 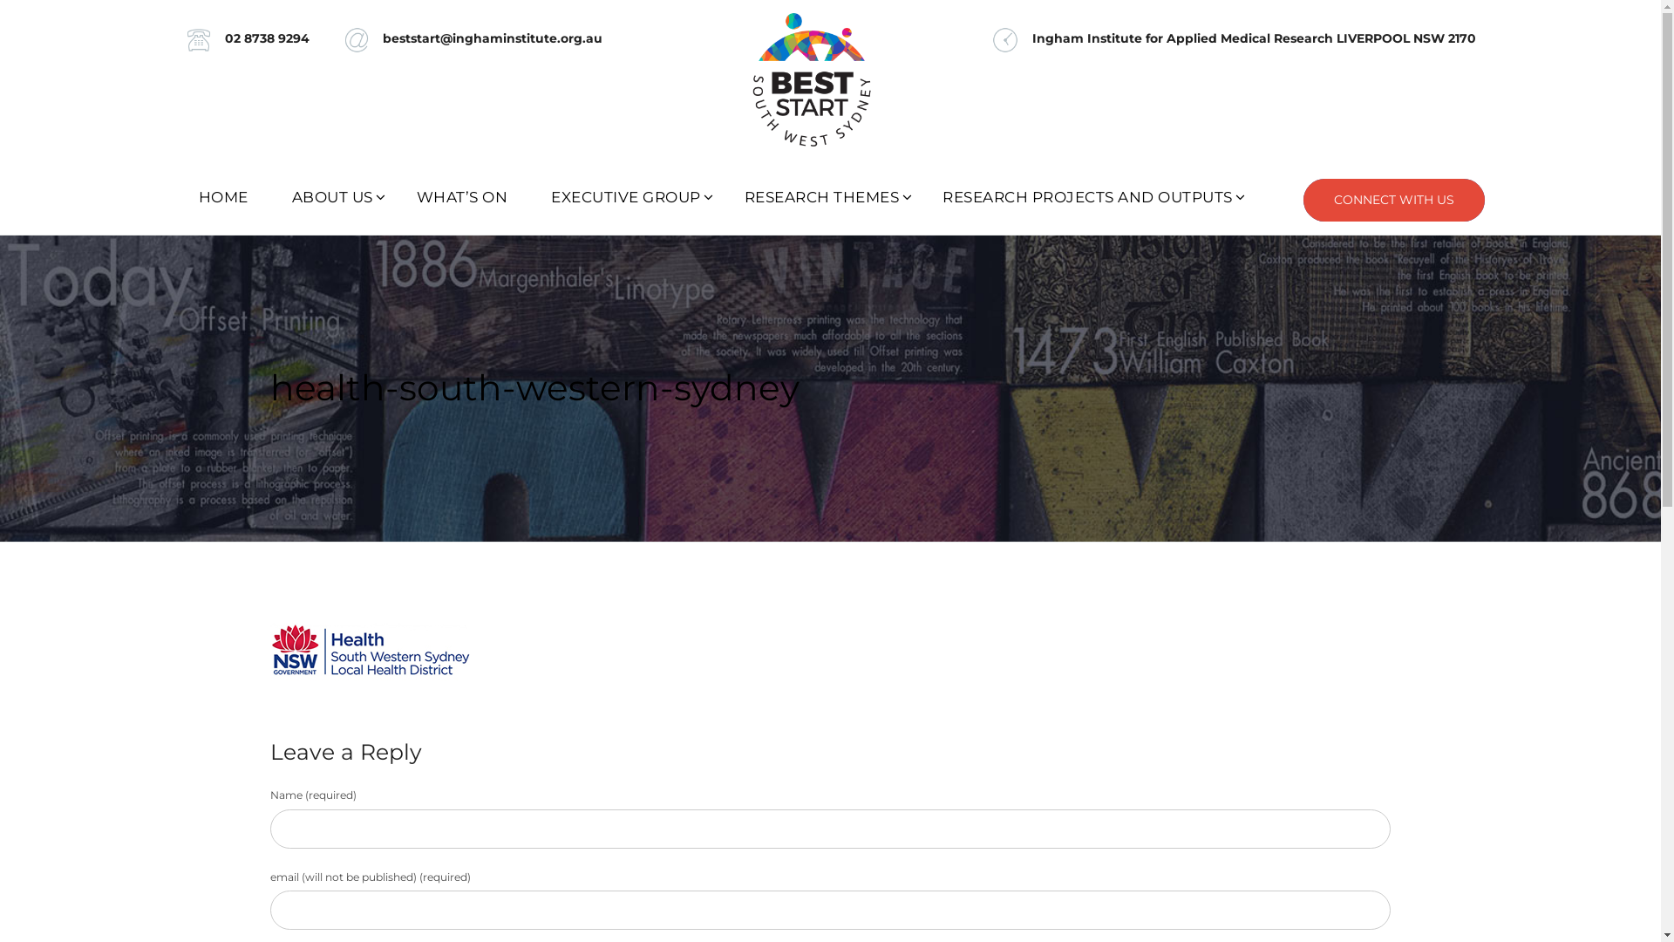 I want to click on RESEARCH THEMES, so click(x=821, y=197).